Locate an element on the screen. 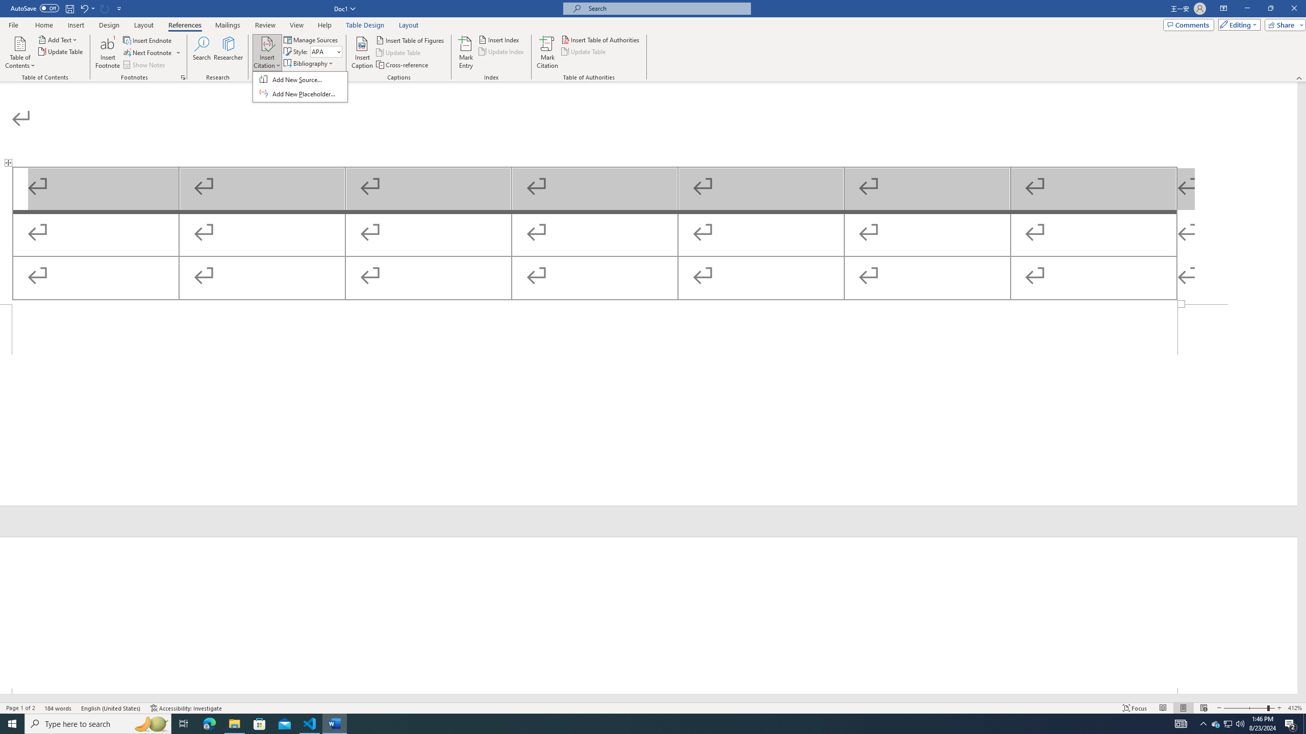 This screenshot has height=734, width=1306. Show desktop is located at coordinates (1304, 724).